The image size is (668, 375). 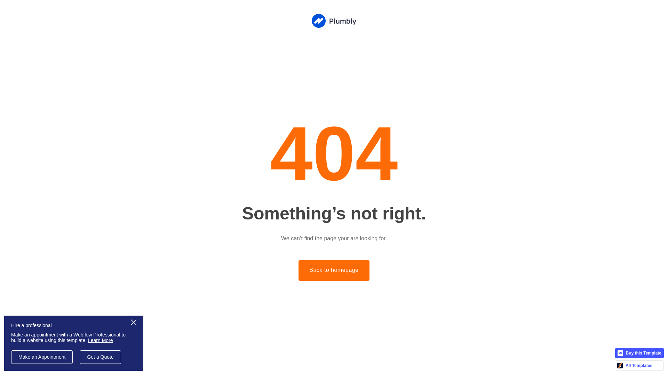 What do you see at coordinates (639, 366) in the screenshot?
I see `All Templates` at bounding box center [639, 366].